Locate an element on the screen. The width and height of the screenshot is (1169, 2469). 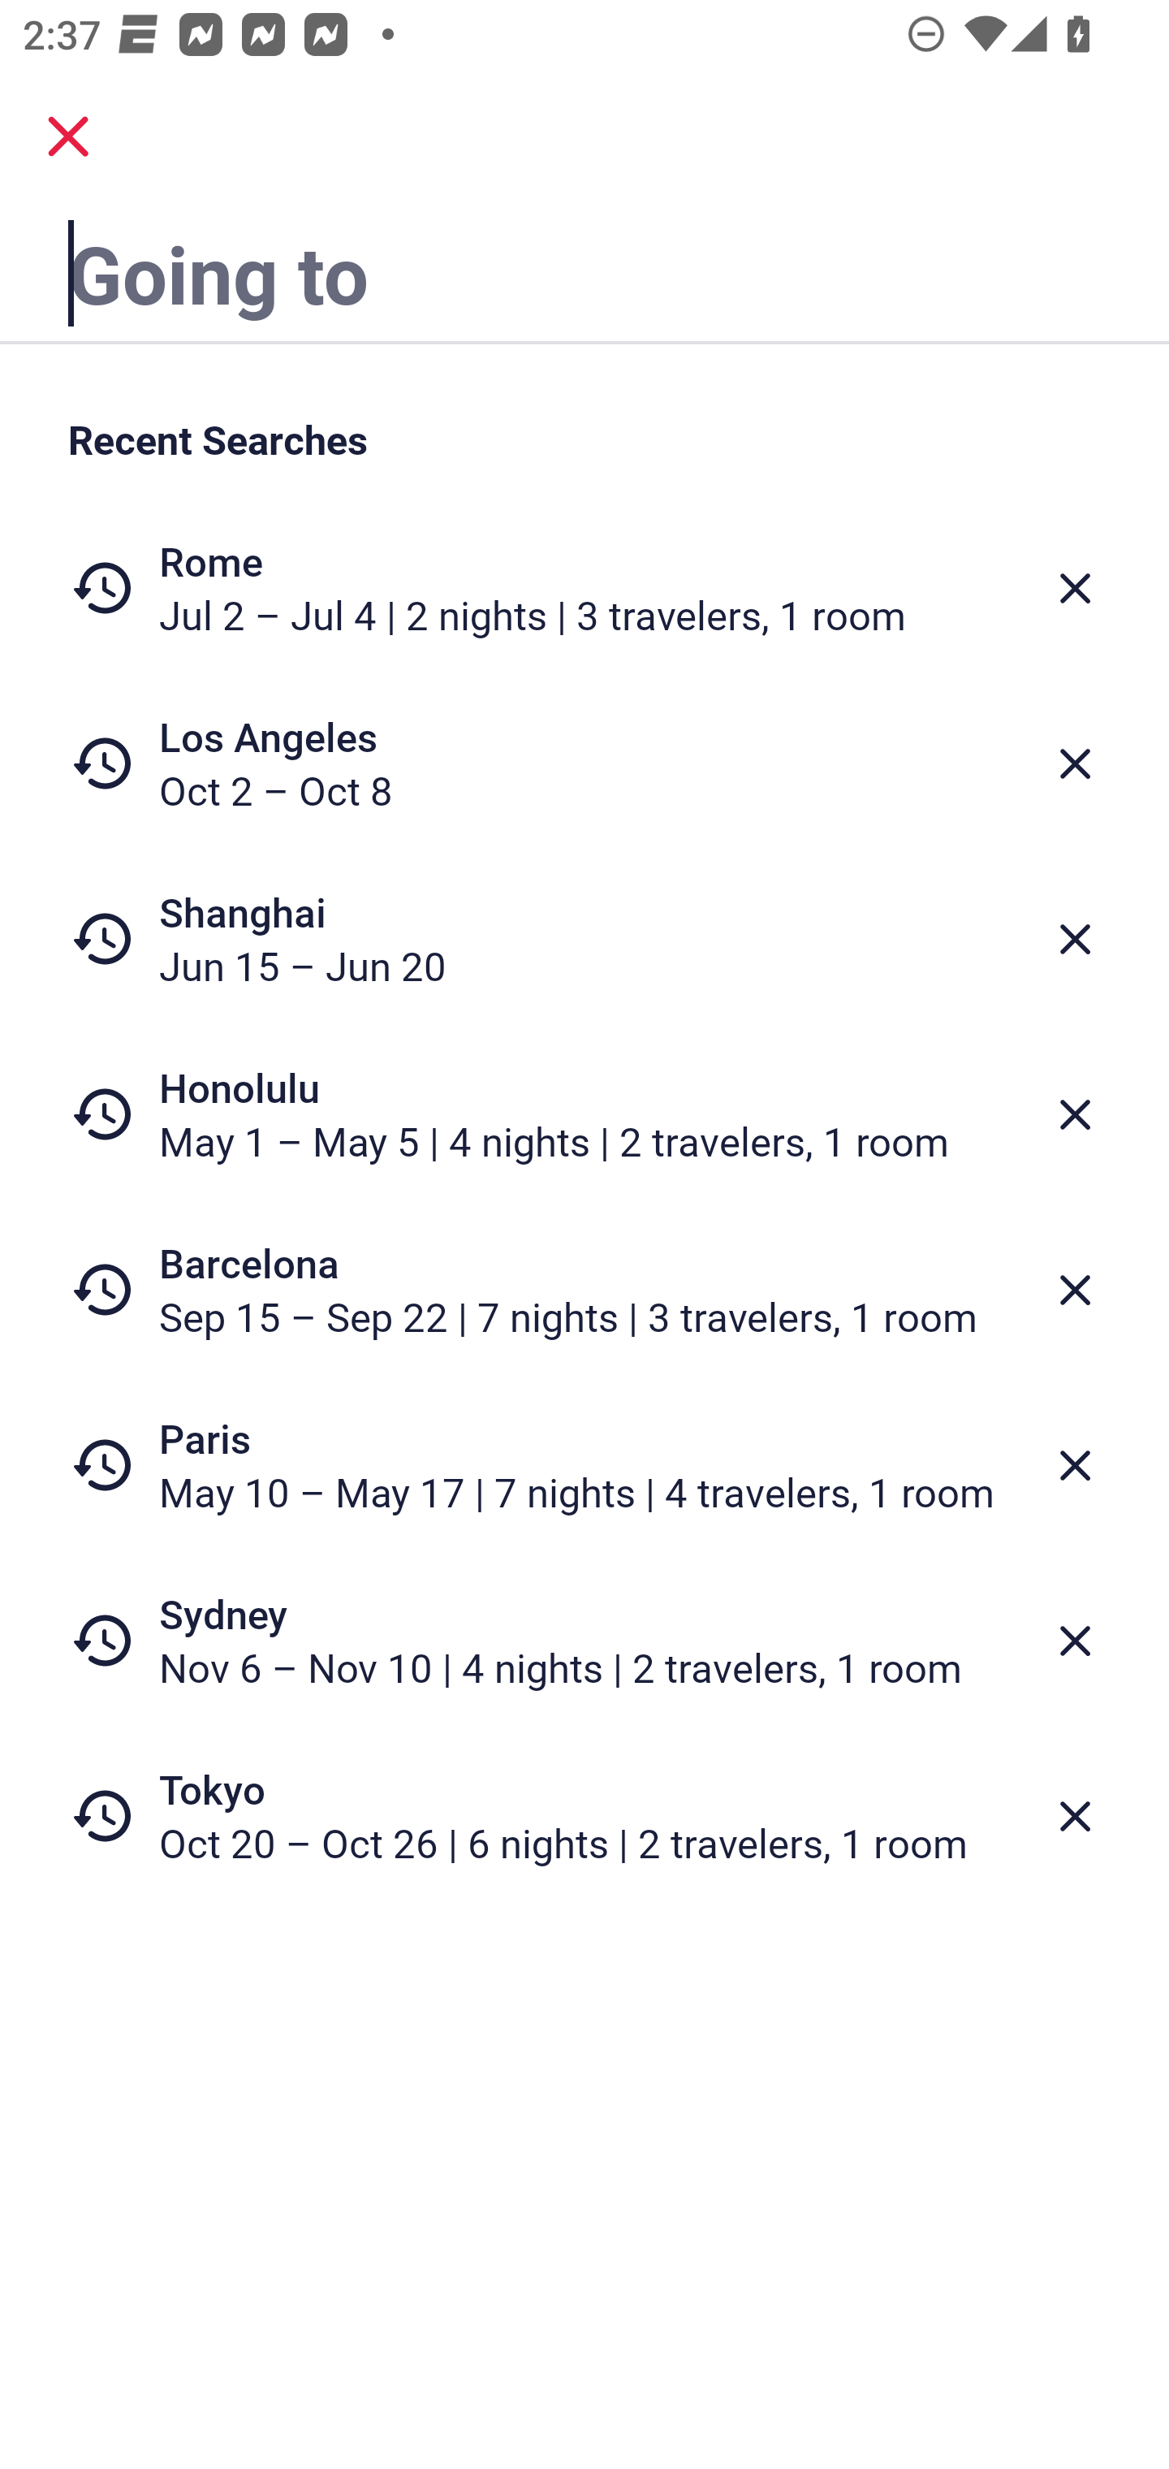
Delete from recent searches is located at coordinates (1075, 1114).